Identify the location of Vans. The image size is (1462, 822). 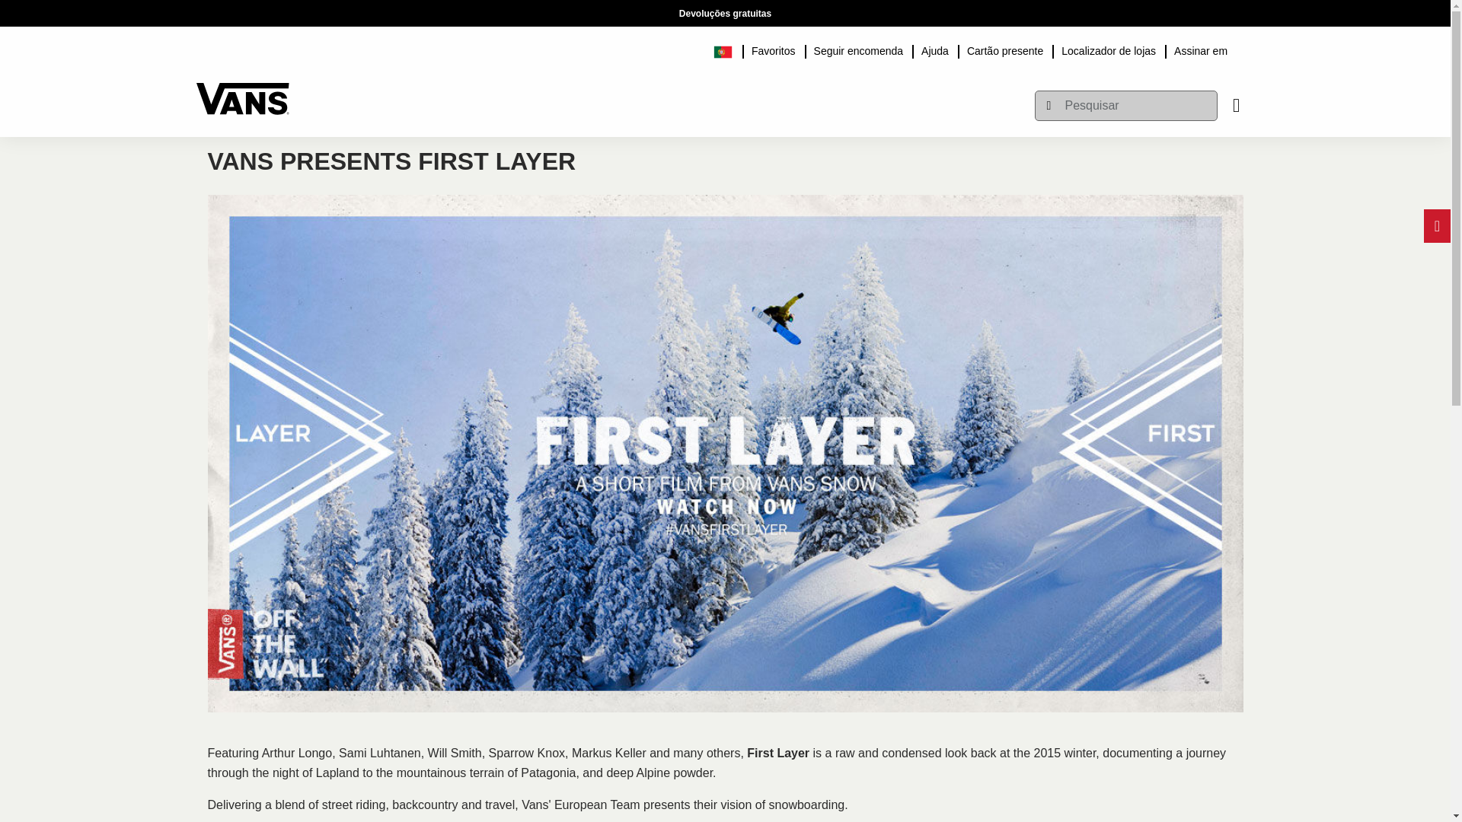
(242, 91).